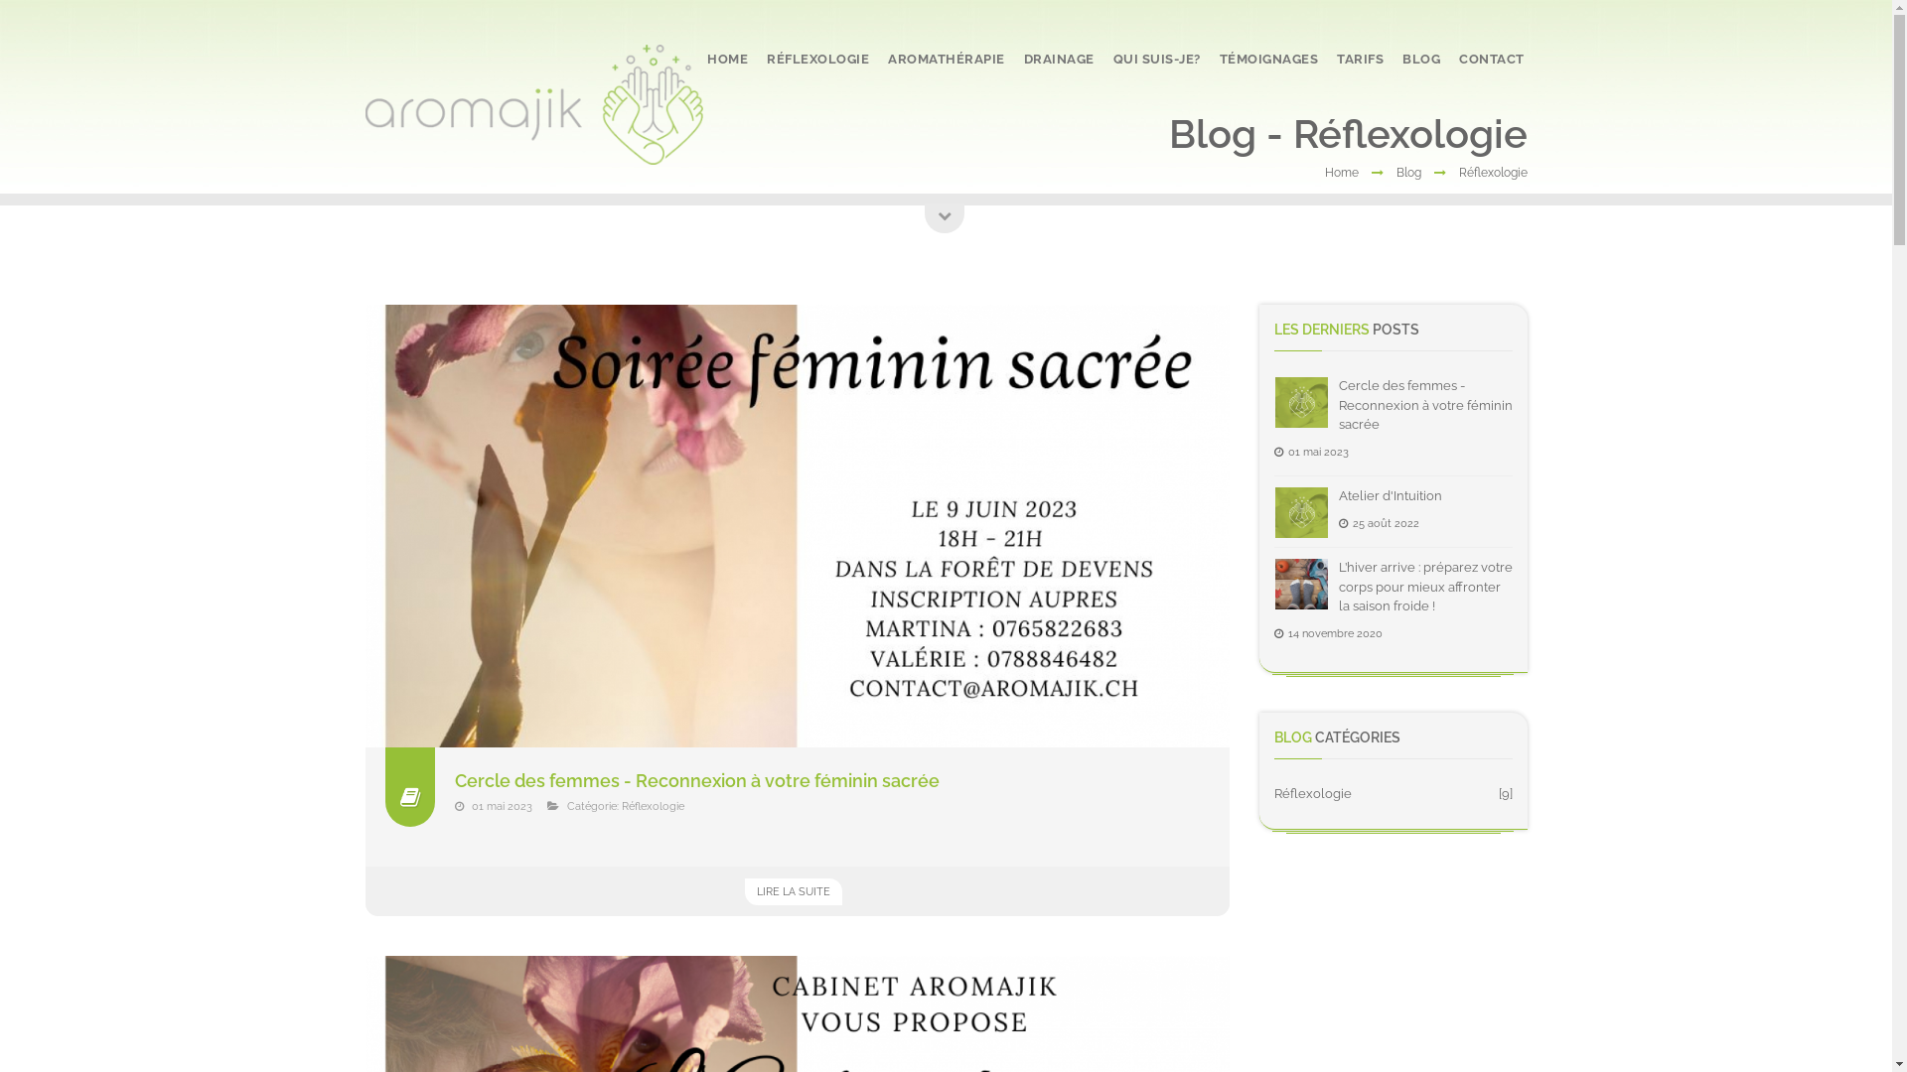 The image size is (1907, 1072). I want to click on BLOG, so click(1421, 60).